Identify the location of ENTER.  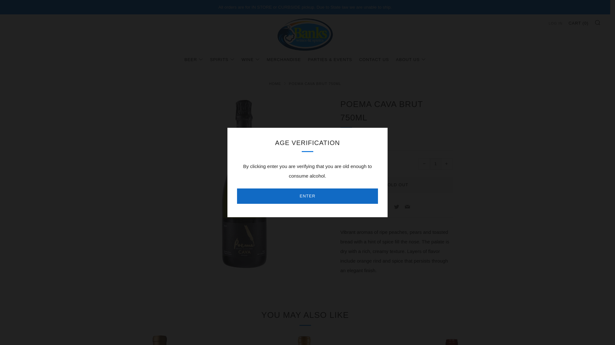
(307, 196).